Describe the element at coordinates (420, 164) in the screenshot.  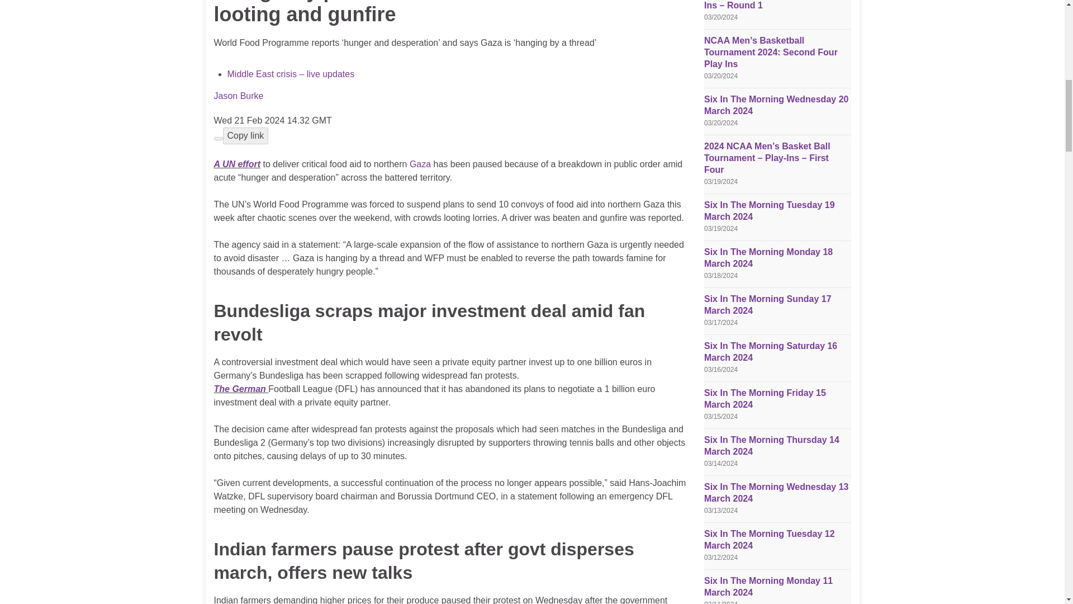
I see `Gaza` at that location.